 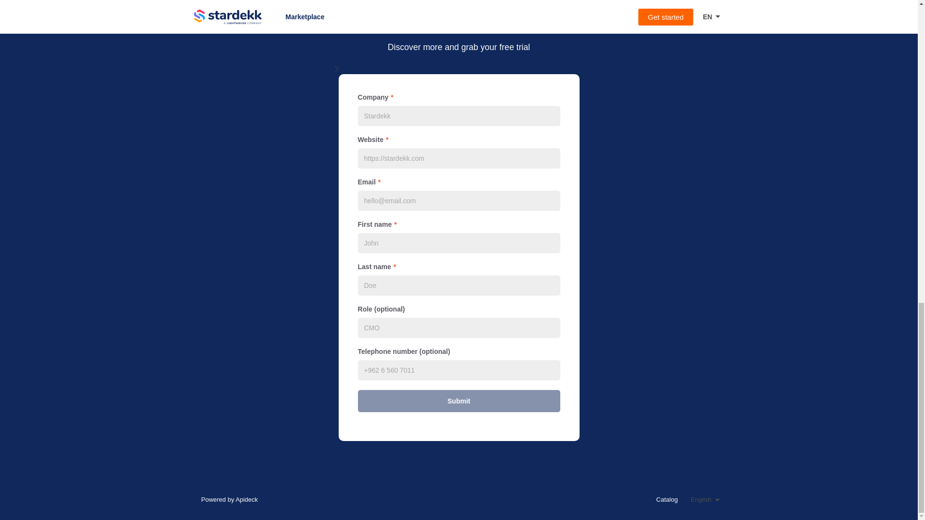 What do you see at coordinates (226, 499) in the screenshot?
I see `Powered by Apideck` at bounding box center [226, 499].